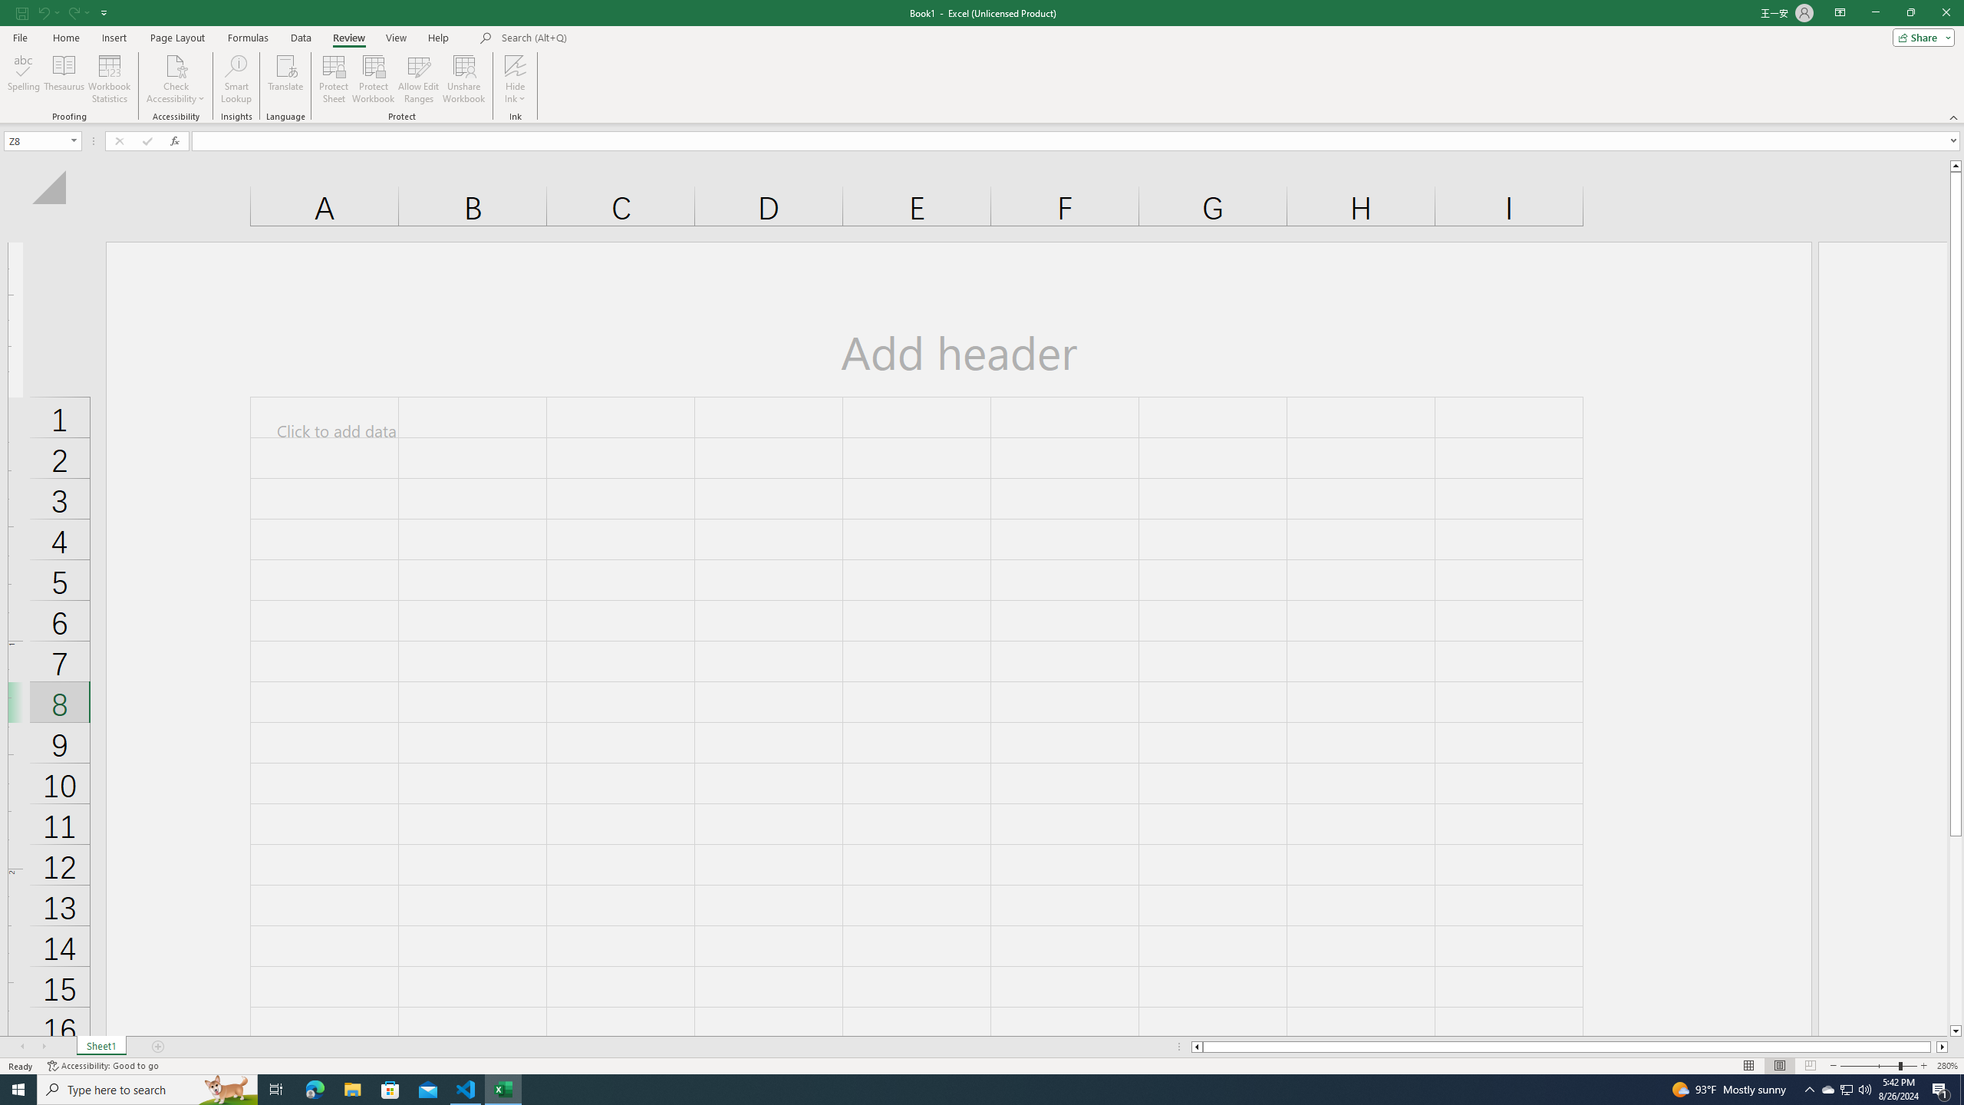 Image resolution: width=1964 pixels, height=1105 pixels. Describe the element at coordinates (464, 79) in the screenshot. I see `Unshare Workbook` at that location.